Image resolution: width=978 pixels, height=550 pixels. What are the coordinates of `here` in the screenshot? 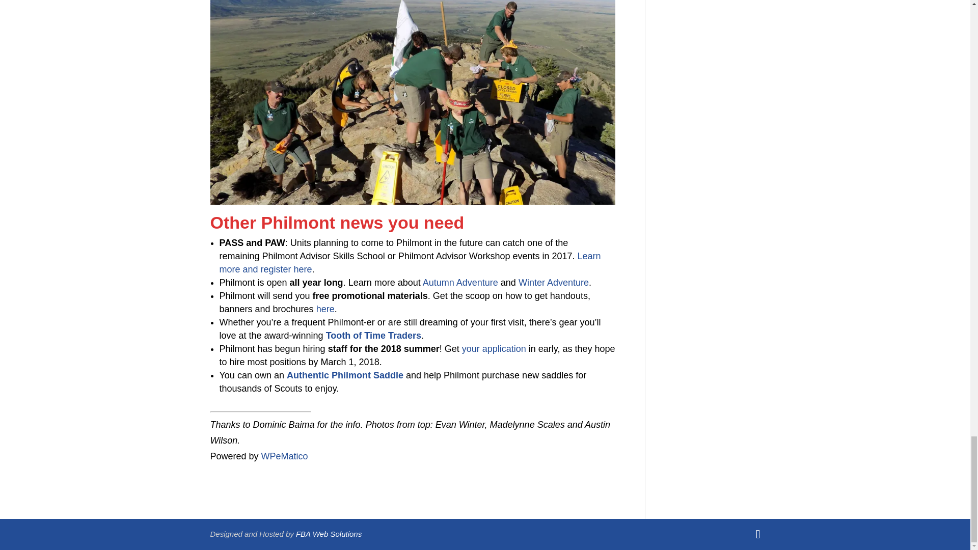 It's located at (325, 309).